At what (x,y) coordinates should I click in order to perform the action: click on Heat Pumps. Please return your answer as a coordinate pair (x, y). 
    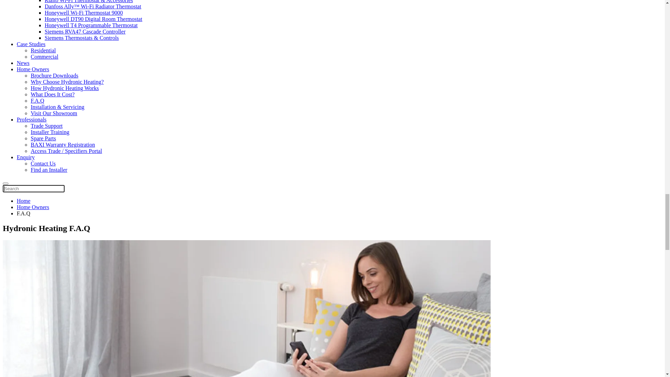
    Looking at the image, I should click on (44, 184).